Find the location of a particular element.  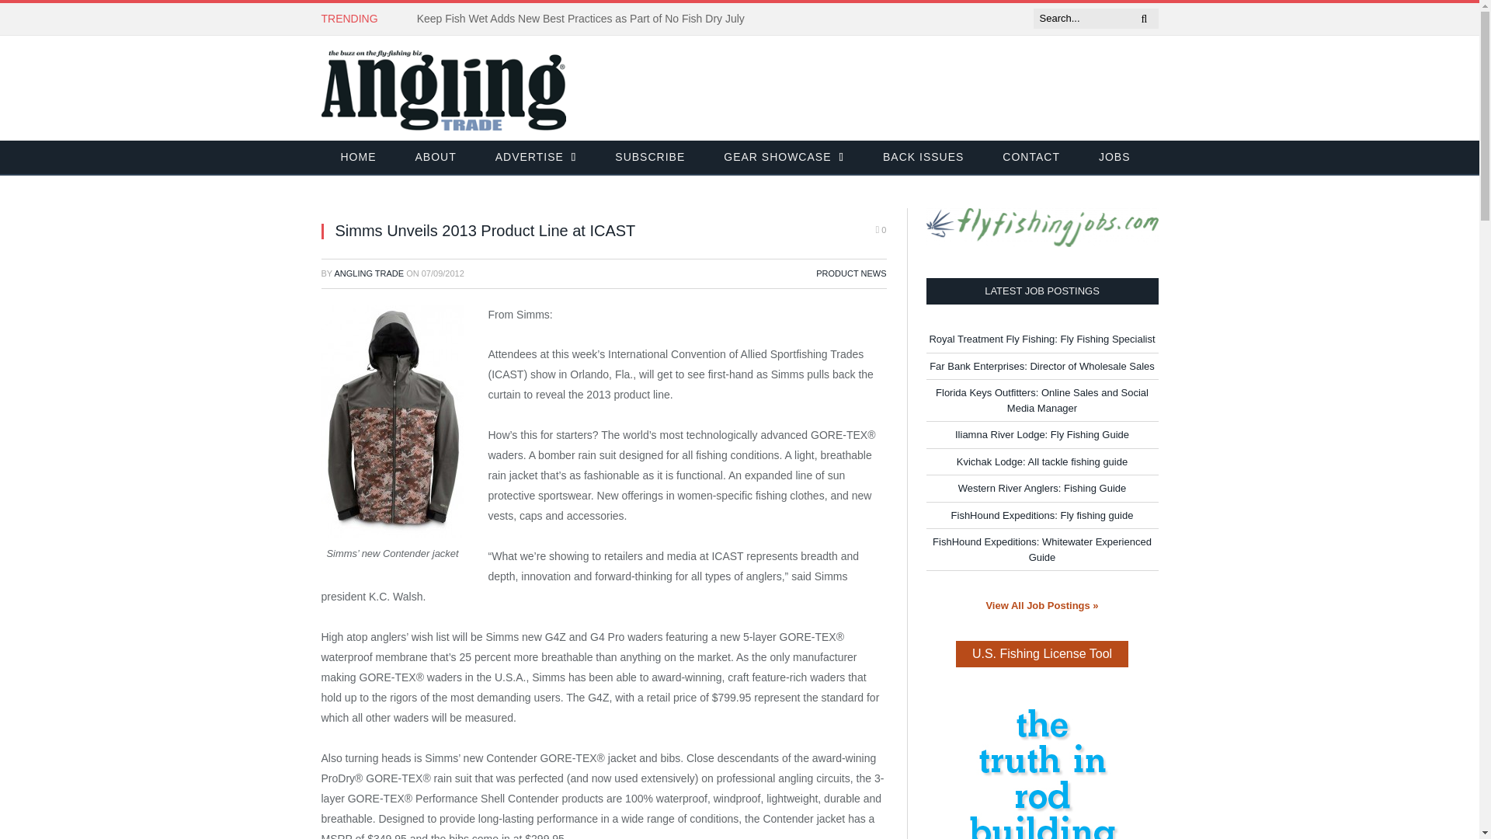

Posts by Angling Trade is located at coordinates (369, 273).